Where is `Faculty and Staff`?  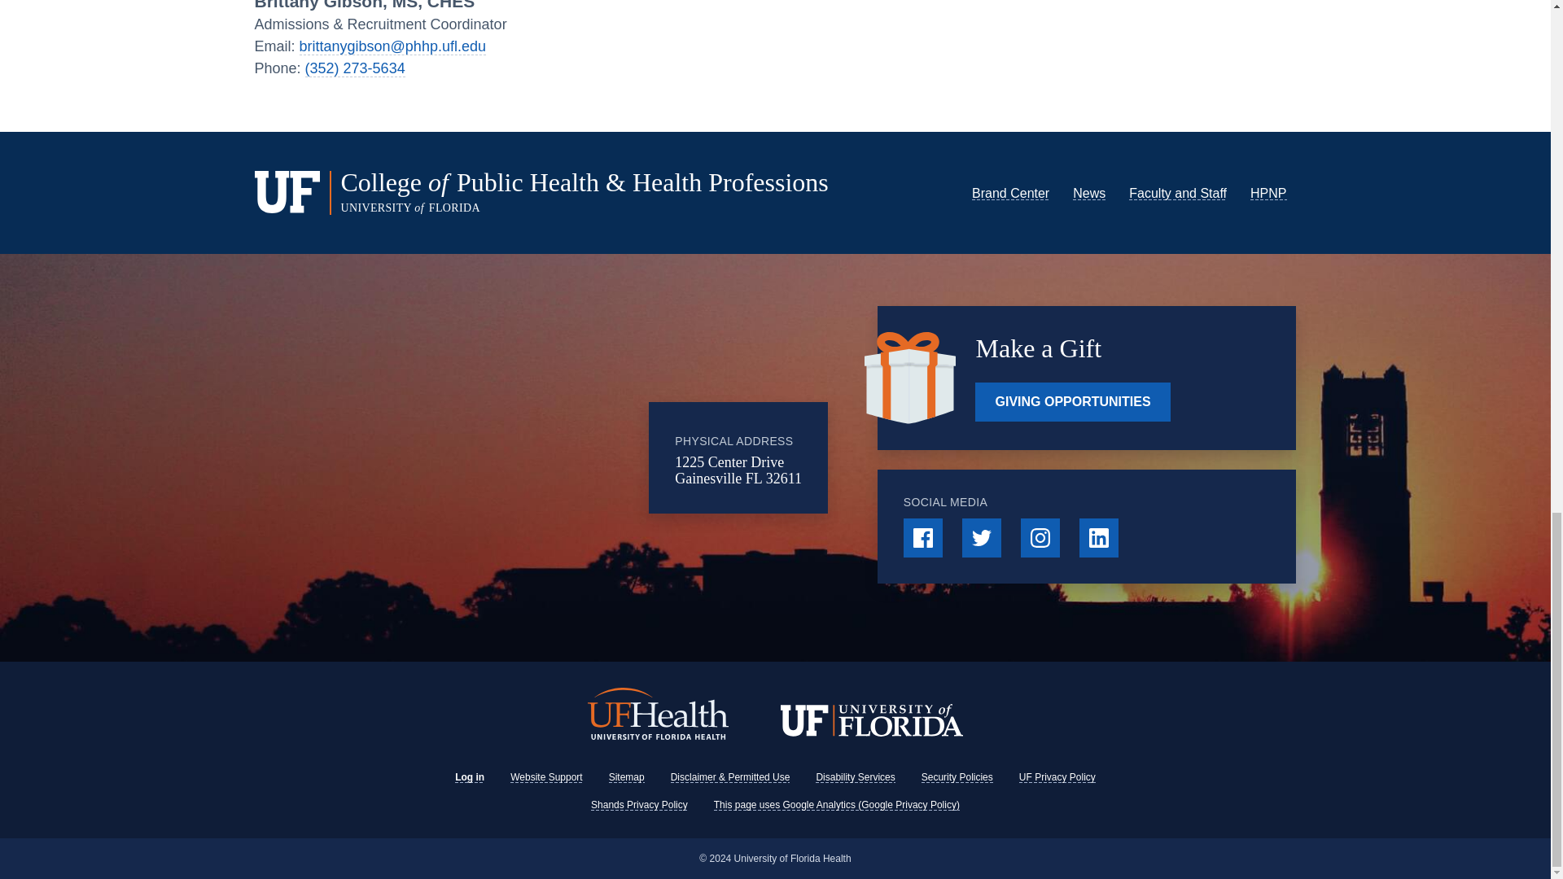
Faculty and Staff is located at coordinates (1177, 193).